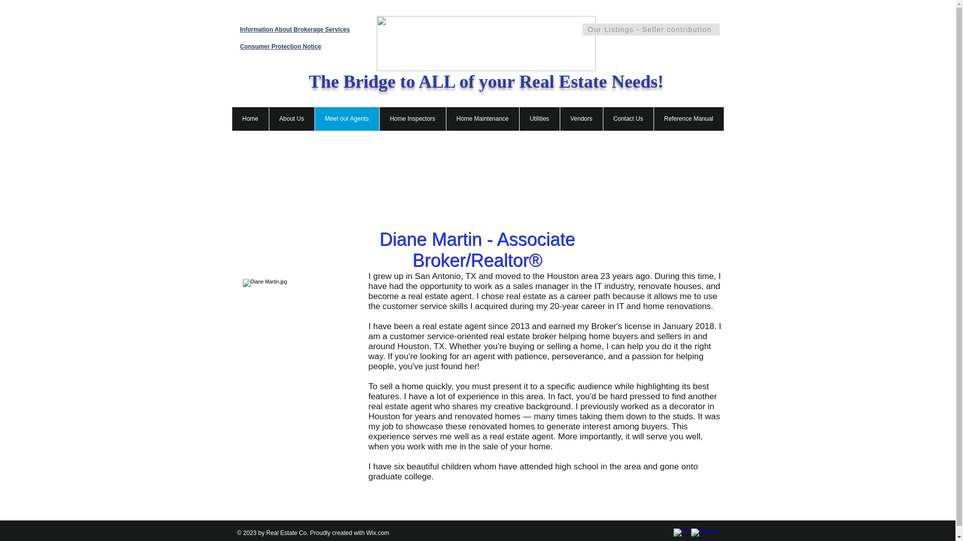 This screenshot has height=541, width=963. What do you see at coordinates (346, 119) in the screenshot?
I see `Meet our Agents` at bounding box center [346, 119].